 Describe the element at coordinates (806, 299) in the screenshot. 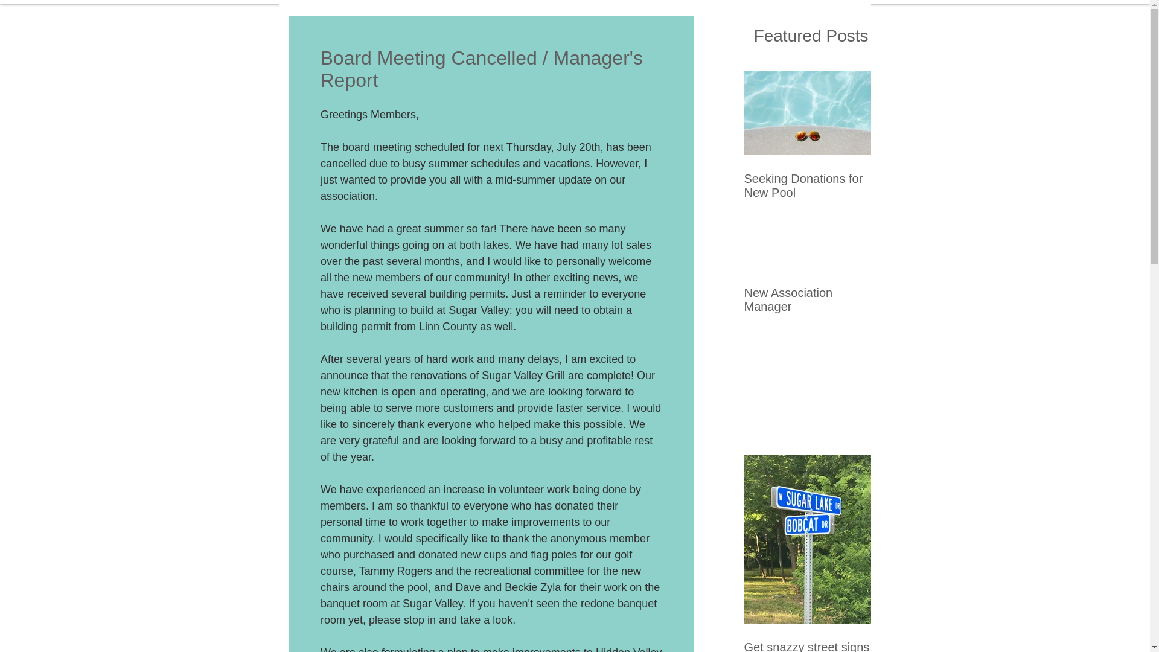

I see `New Association Manager` at that location.